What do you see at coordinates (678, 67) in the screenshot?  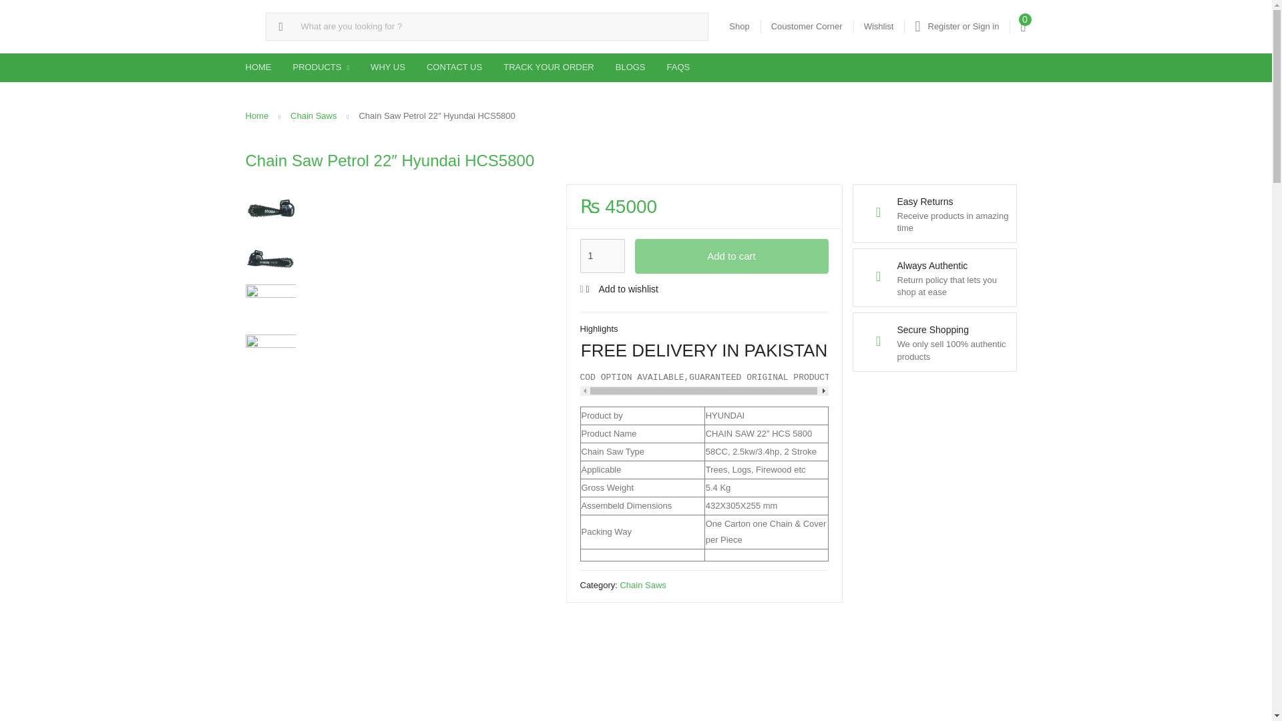 I see `FAQS` at bounding box center [678, 67].